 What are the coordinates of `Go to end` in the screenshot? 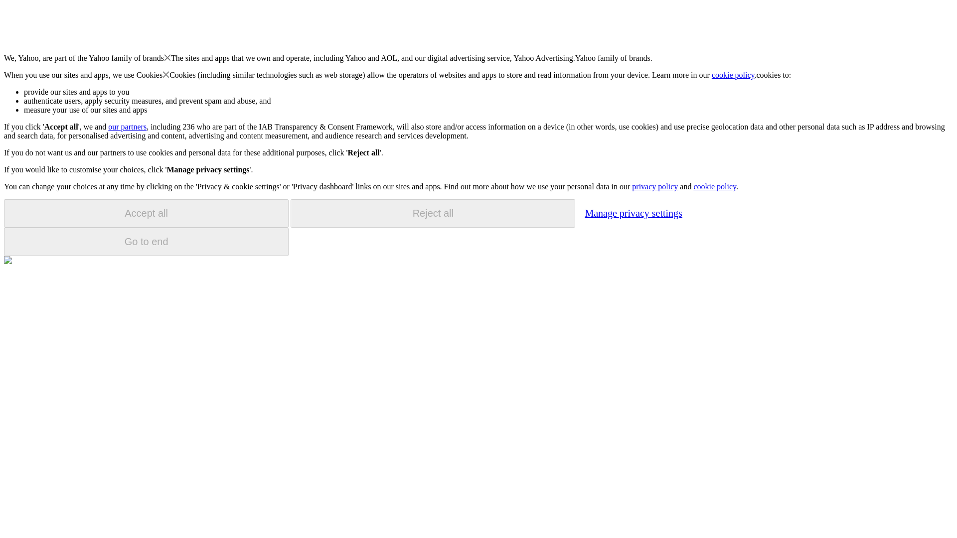 It's located at (146, 242).